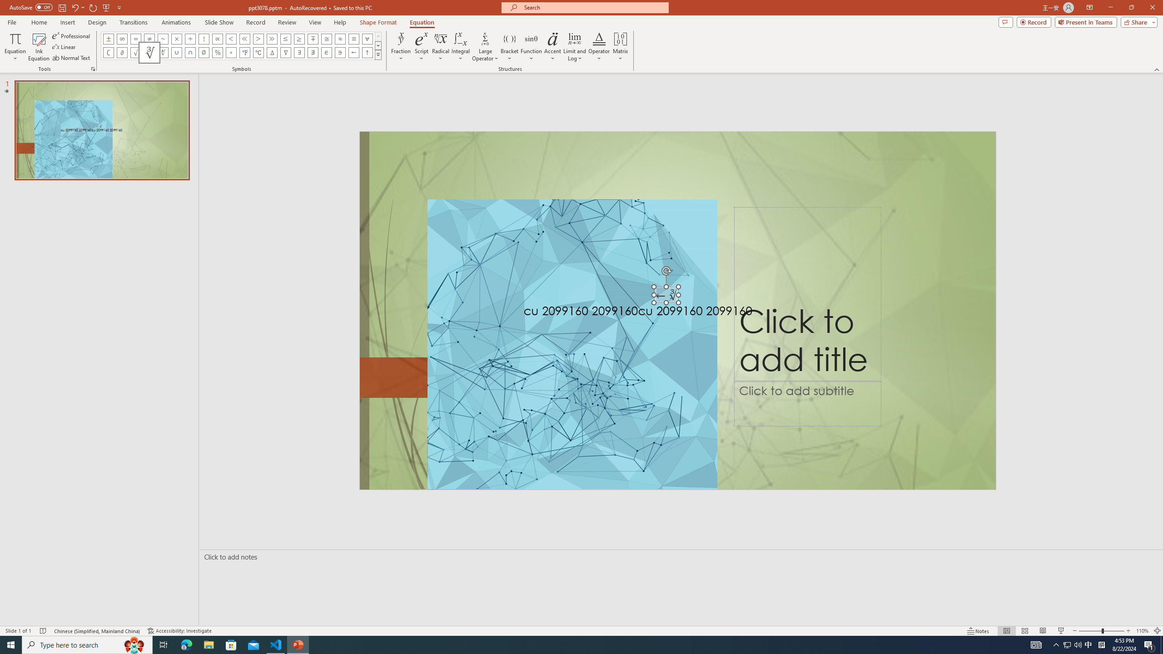 This screenshot has height=654, width=1163. Describe the element at coordinates (191, 53) in the screenshot. I see `Equation Symbol Intersection` at that location.